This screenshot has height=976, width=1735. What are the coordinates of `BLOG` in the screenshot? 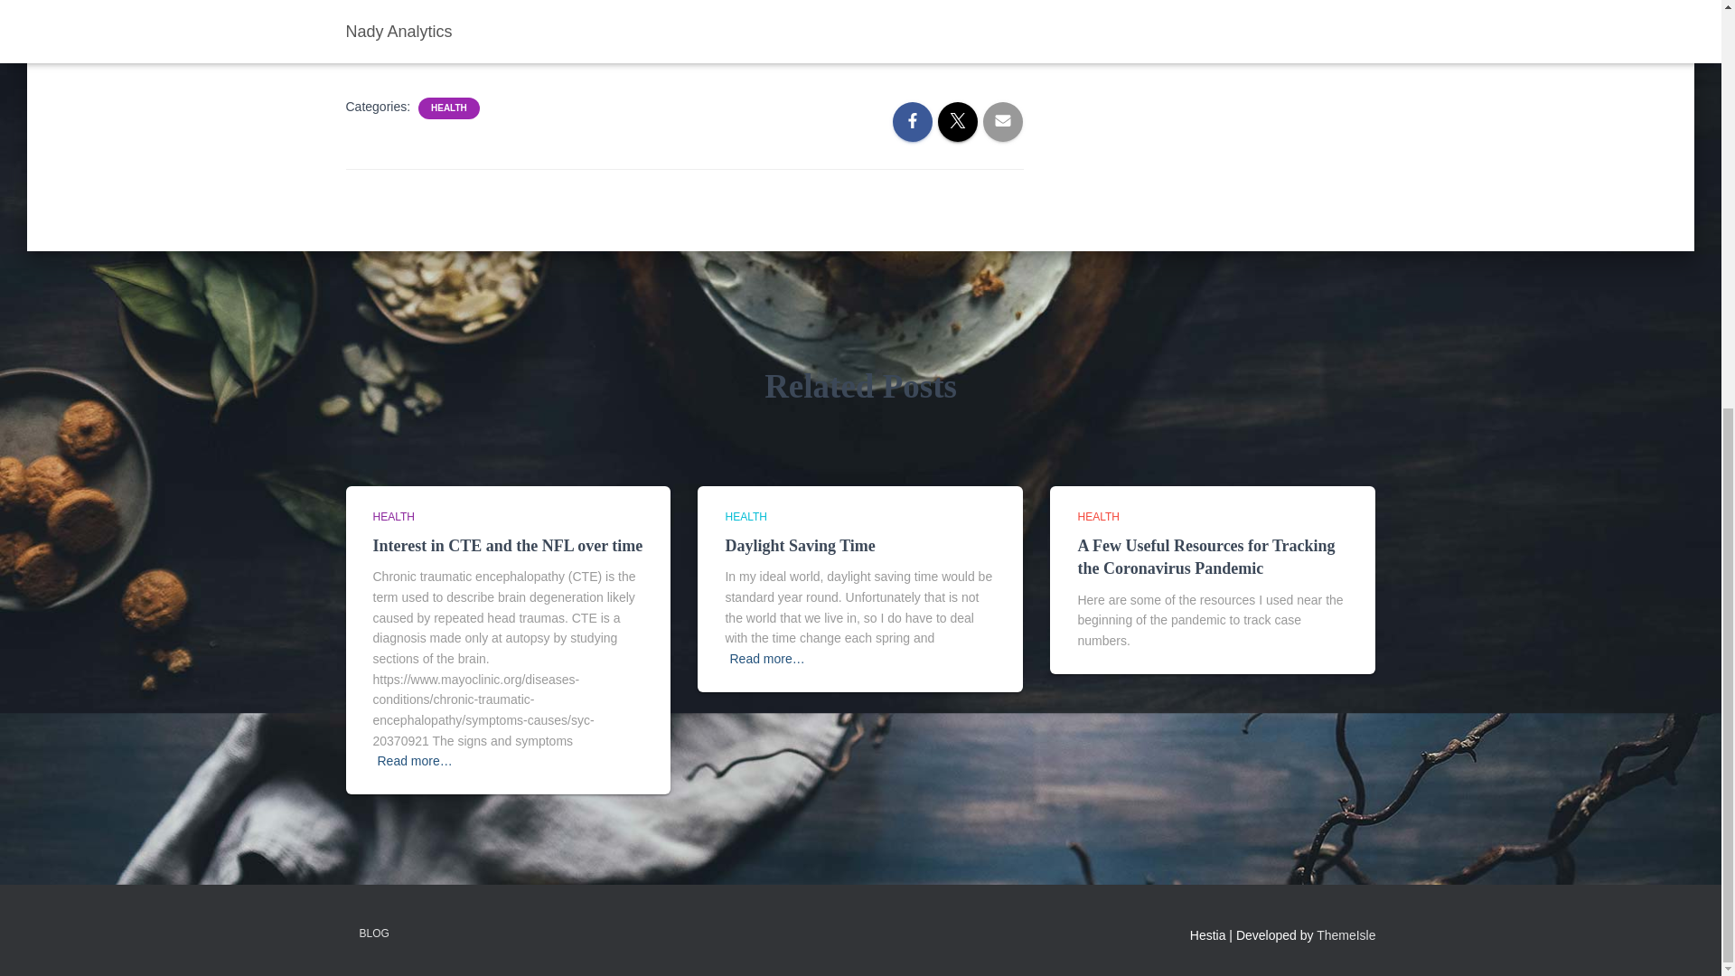 It's located at (374, 934).